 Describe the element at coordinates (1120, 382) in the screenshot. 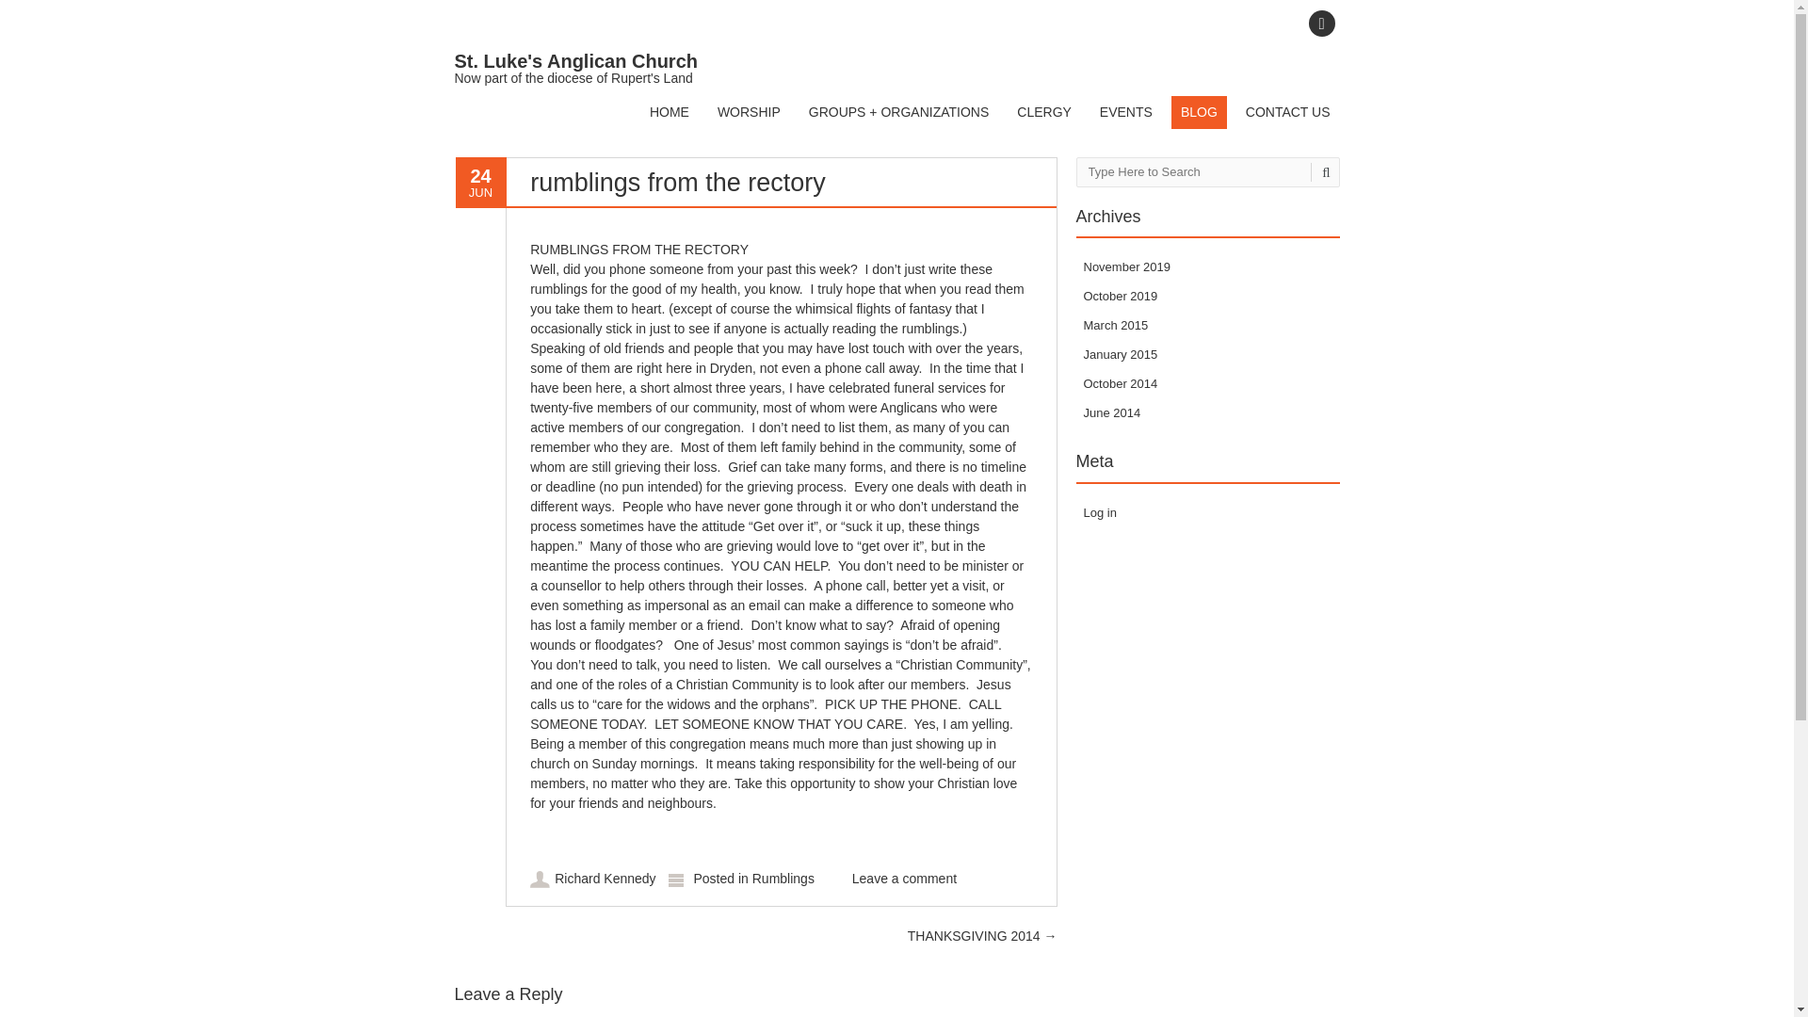

I see `October 2014` at that location.